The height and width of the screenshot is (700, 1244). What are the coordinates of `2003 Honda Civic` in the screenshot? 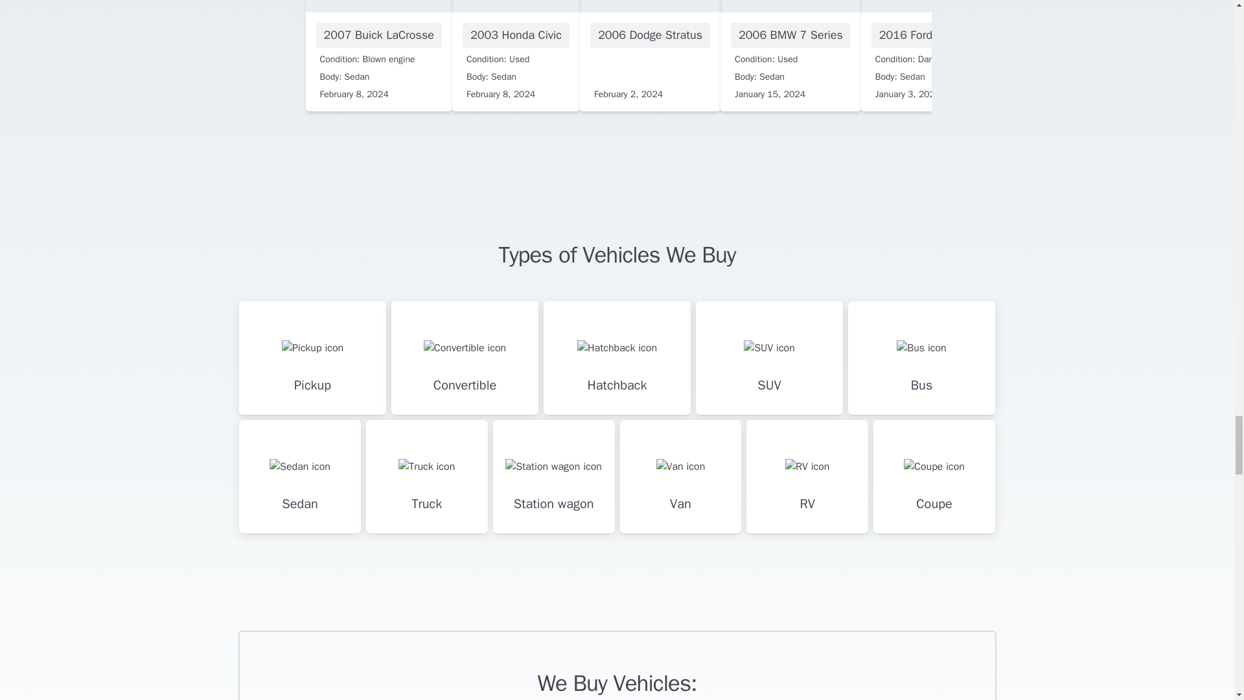 It's located at (516, 56).